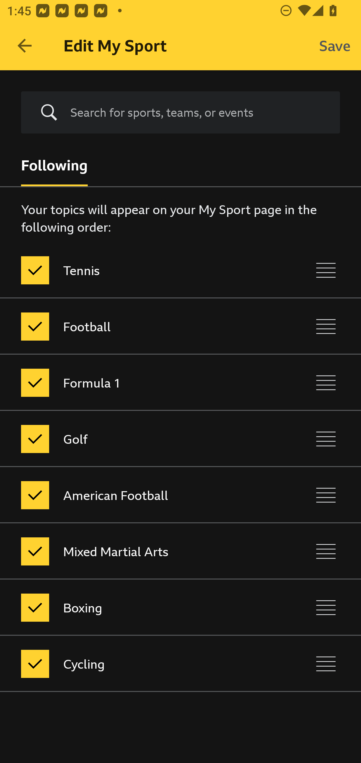 This screenshot has height=763, width=361. Describe the element at coordinates (138, 664) in the screenshot. I see `Cycling` at that location.